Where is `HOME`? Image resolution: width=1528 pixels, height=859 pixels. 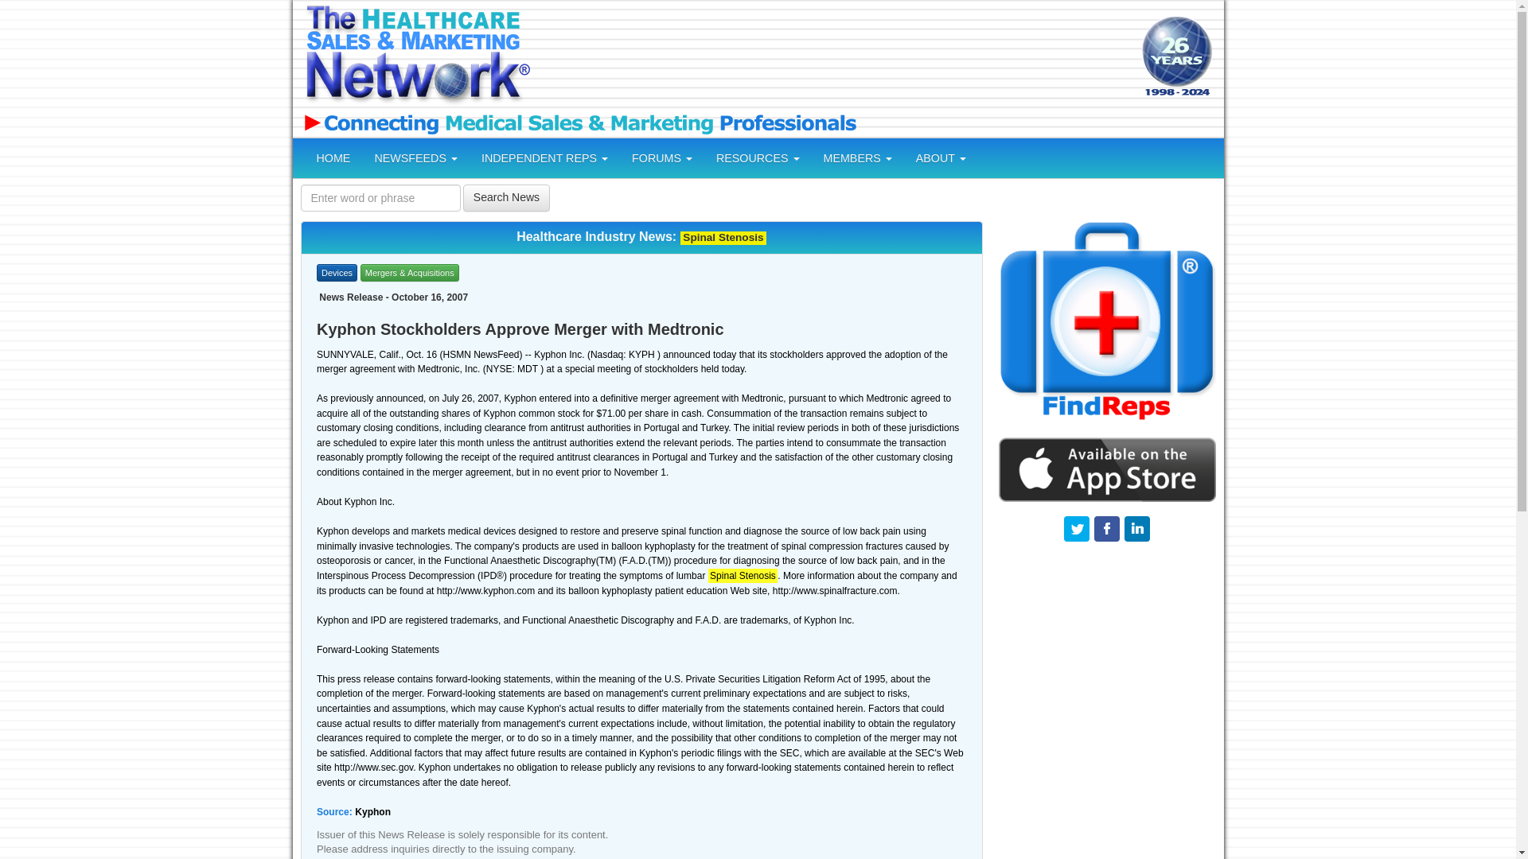
HOME is located at coordinates (333, 157).